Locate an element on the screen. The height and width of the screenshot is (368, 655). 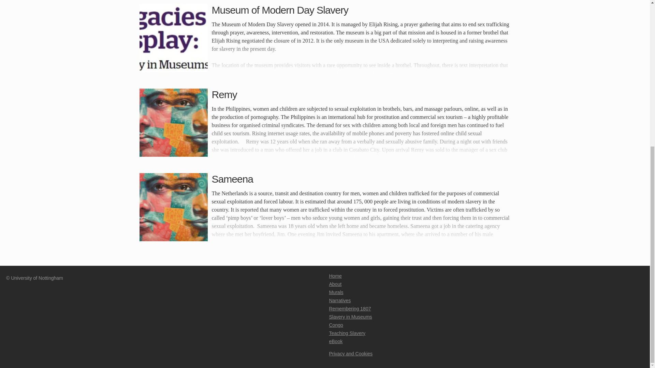
Murals is located at coordinates (336, 292).